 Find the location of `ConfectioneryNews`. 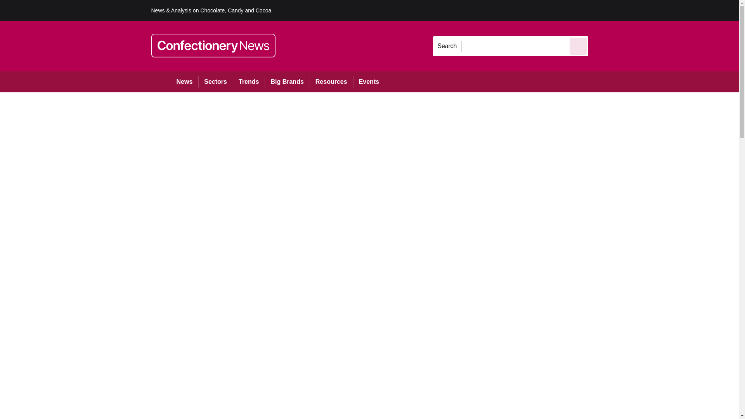

ConfectioneryNews is located at coordinates (213, 46).